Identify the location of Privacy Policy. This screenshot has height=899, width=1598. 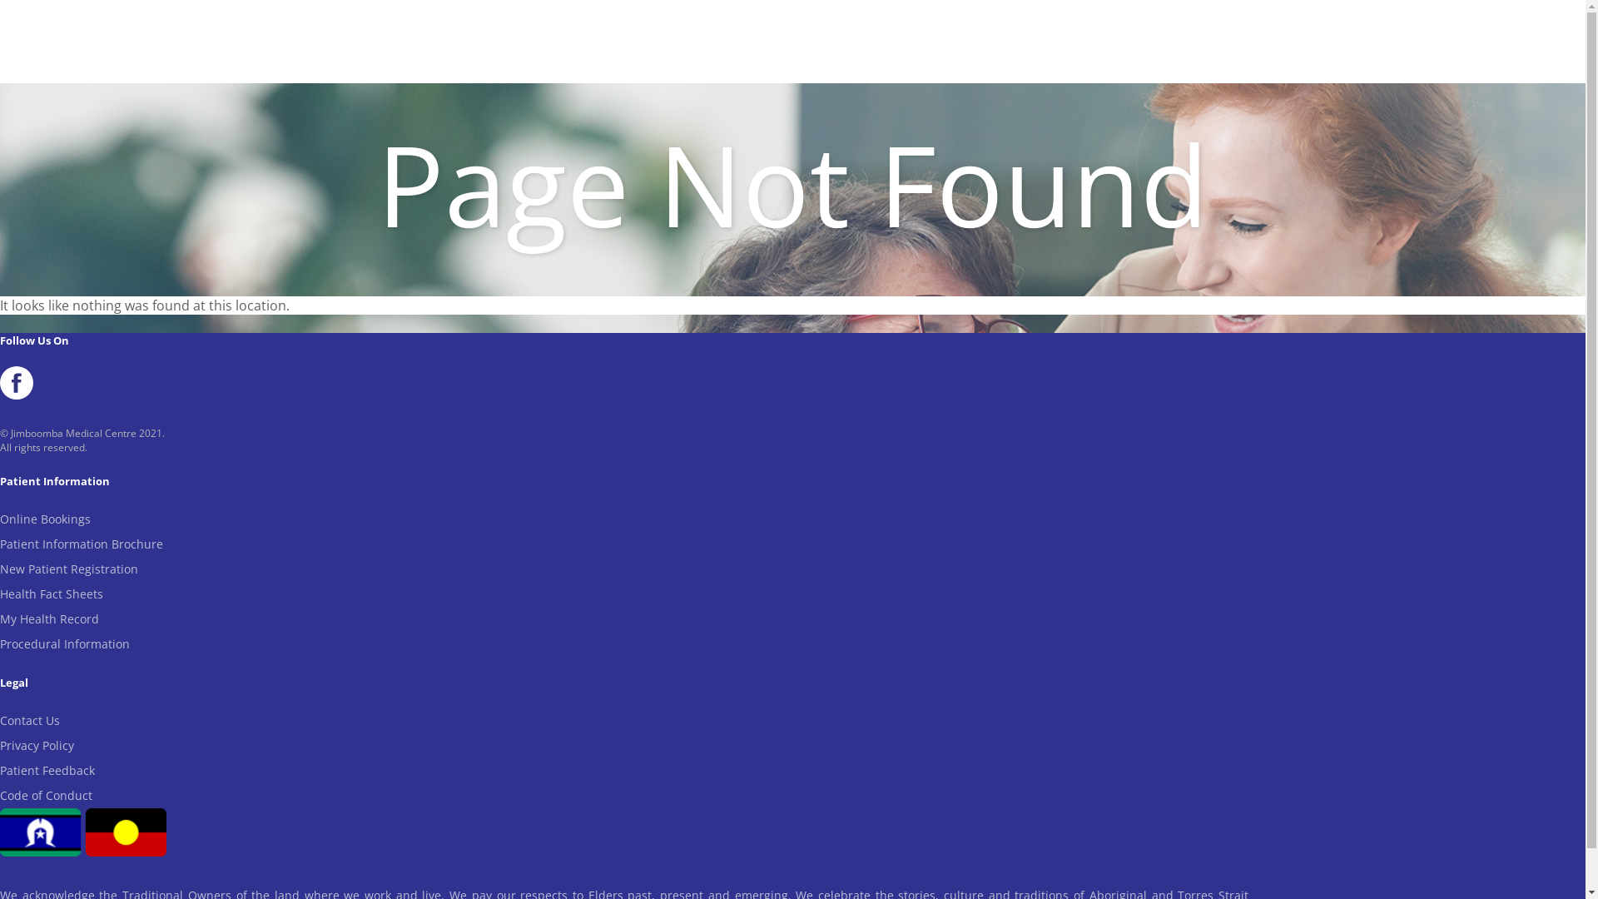
(37, 745).